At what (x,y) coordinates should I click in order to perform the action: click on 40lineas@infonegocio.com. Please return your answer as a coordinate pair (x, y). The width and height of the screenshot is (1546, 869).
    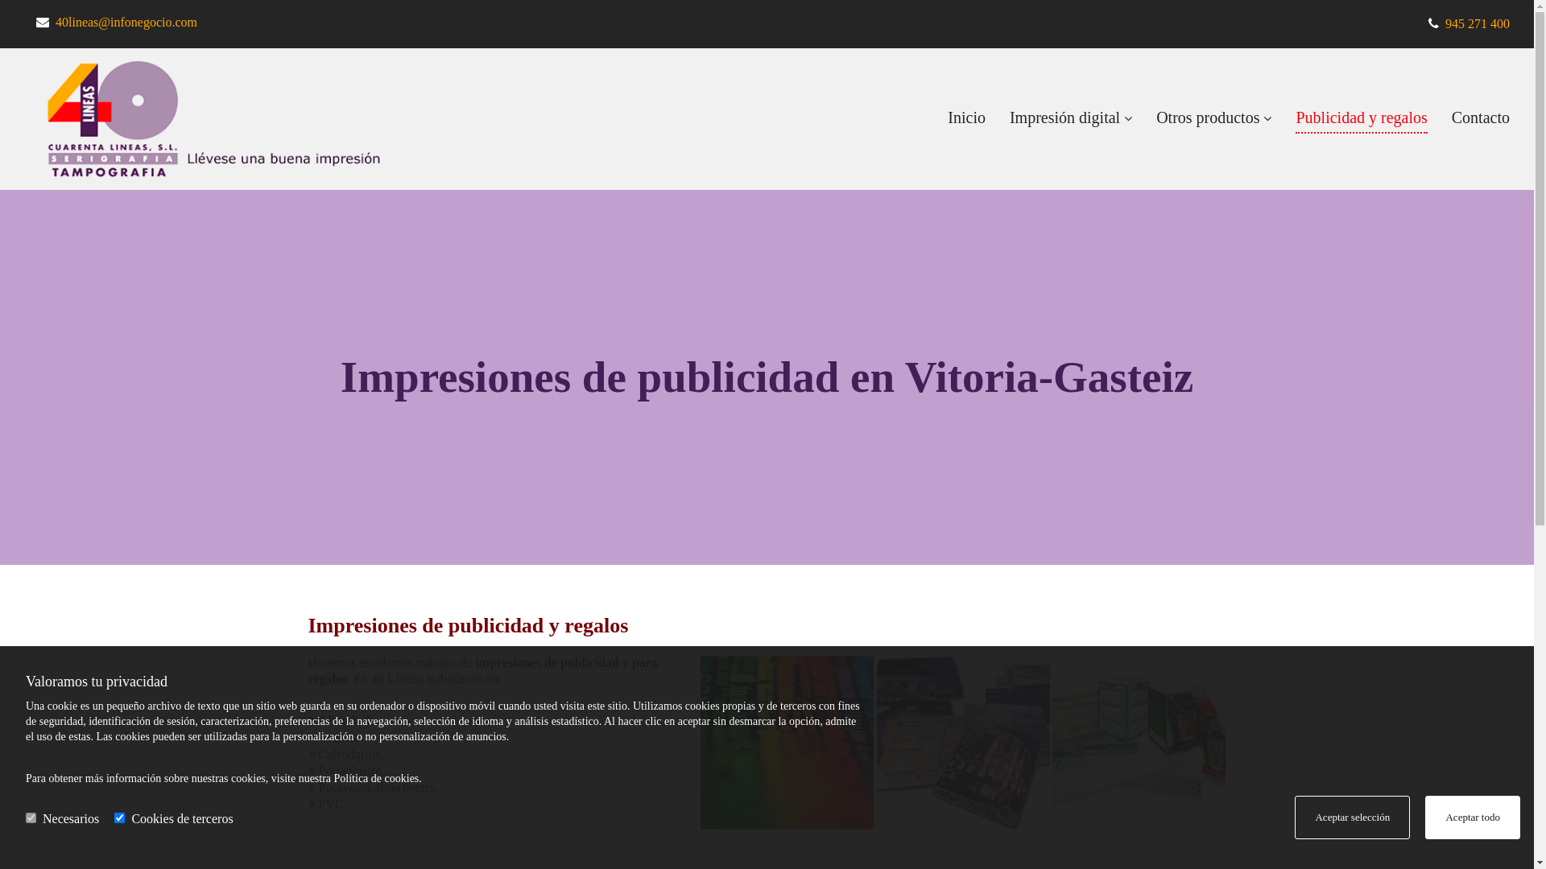
    Looking at the image, I should click on (126, 21).